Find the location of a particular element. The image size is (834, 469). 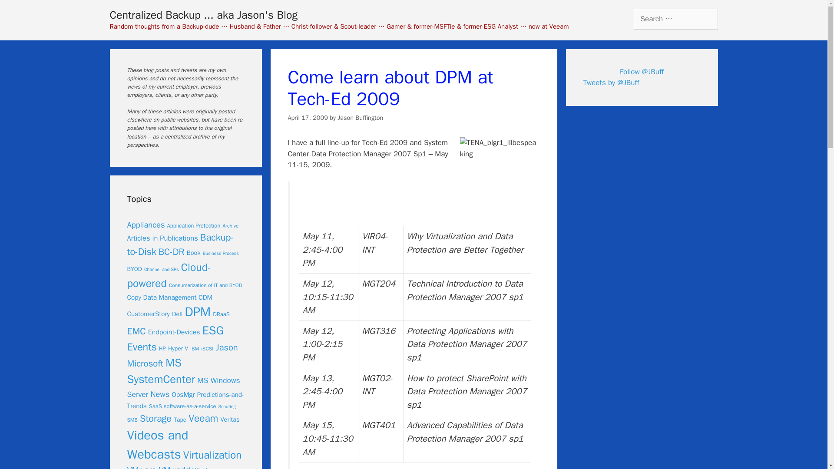

DRaaS is located at coordinates (221, 314).